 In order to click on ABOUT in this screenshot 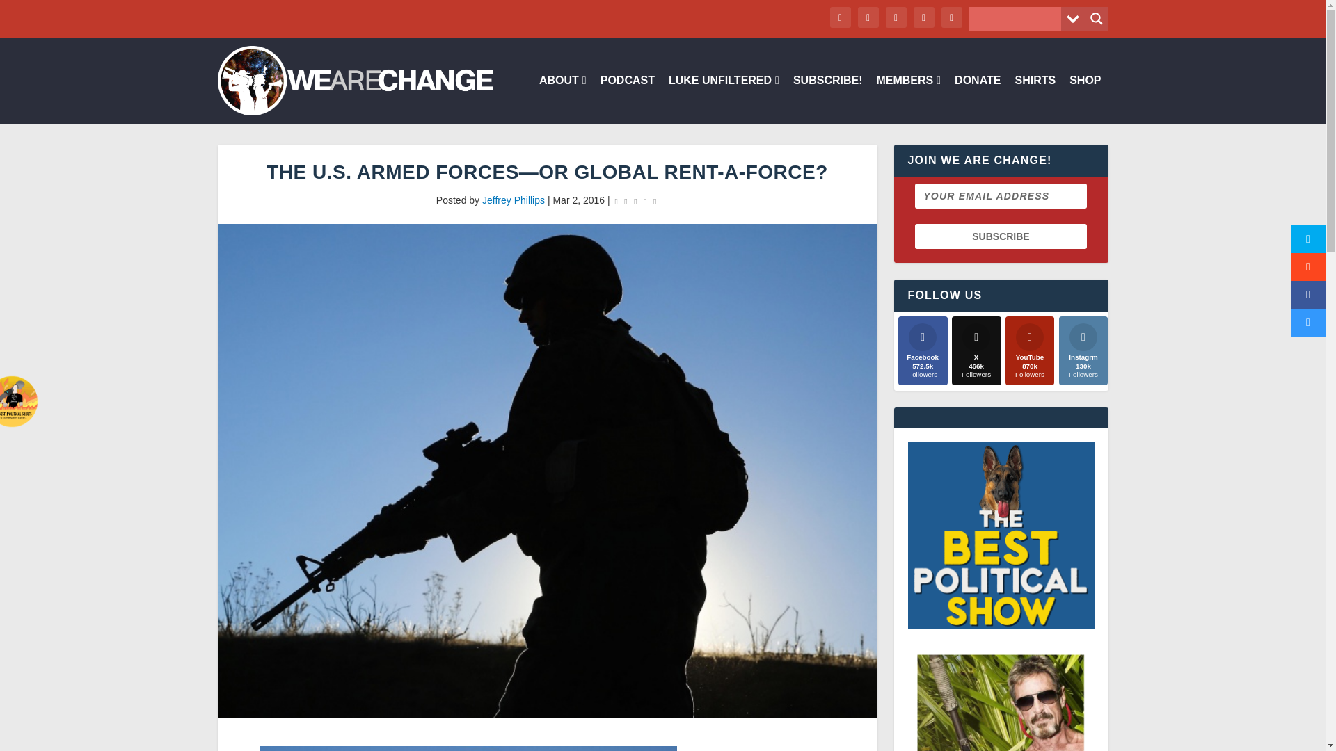, I will do `click(562, 99)`.